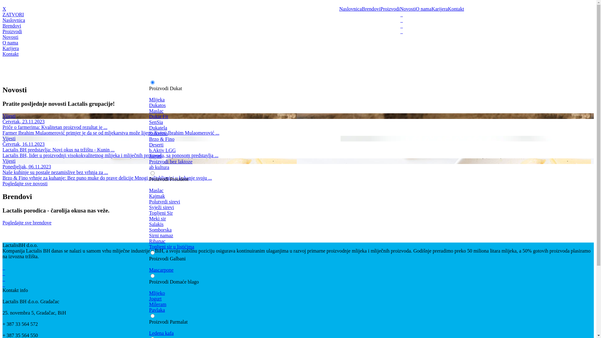  I want to click on Karijera, so click(439, 9).